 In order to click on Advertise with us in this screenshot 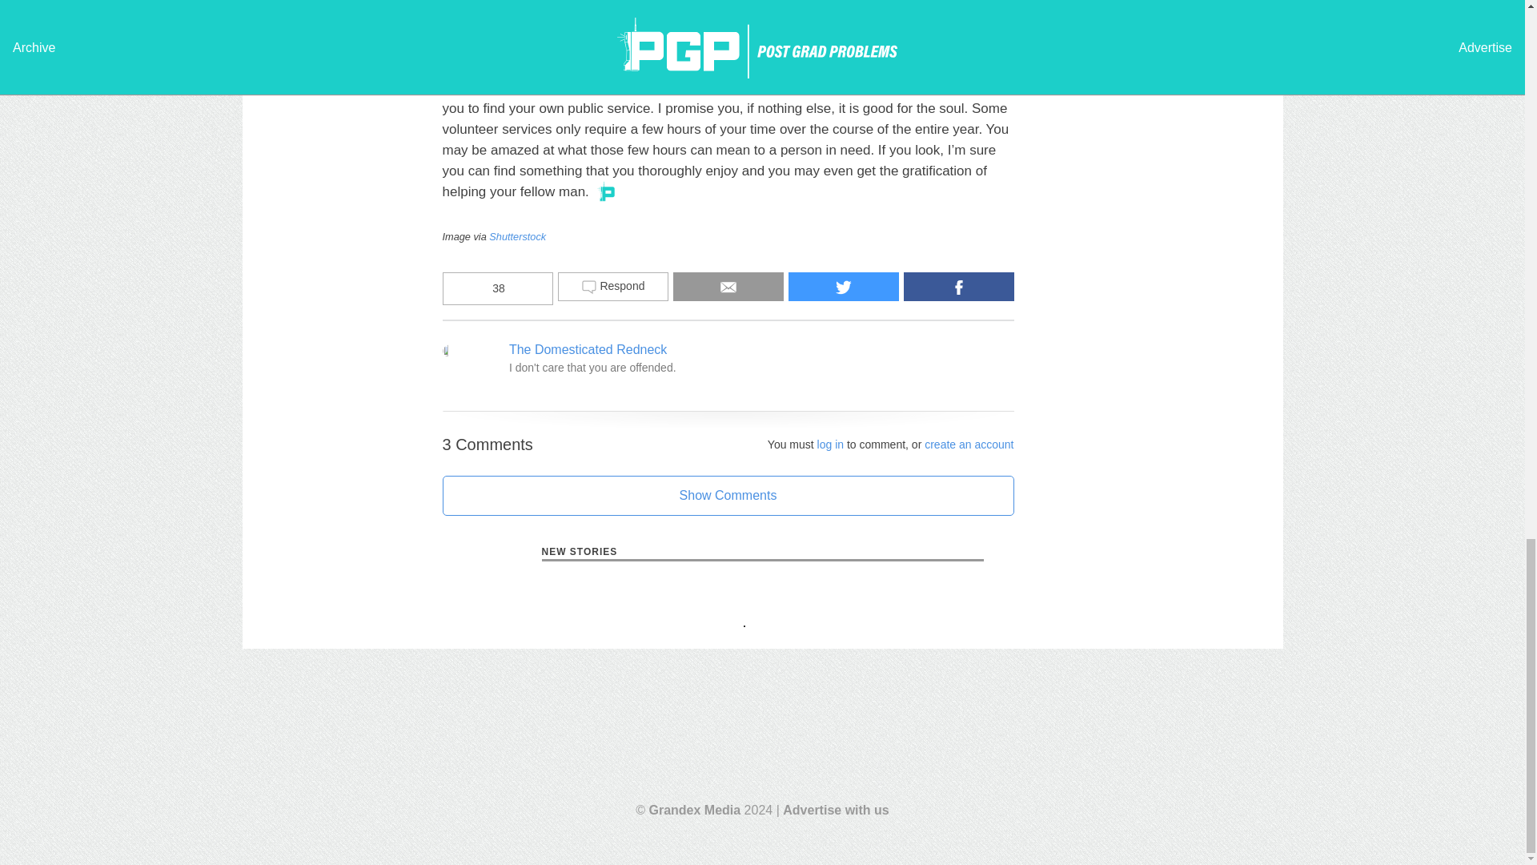, I will do `click(835, 810)`.